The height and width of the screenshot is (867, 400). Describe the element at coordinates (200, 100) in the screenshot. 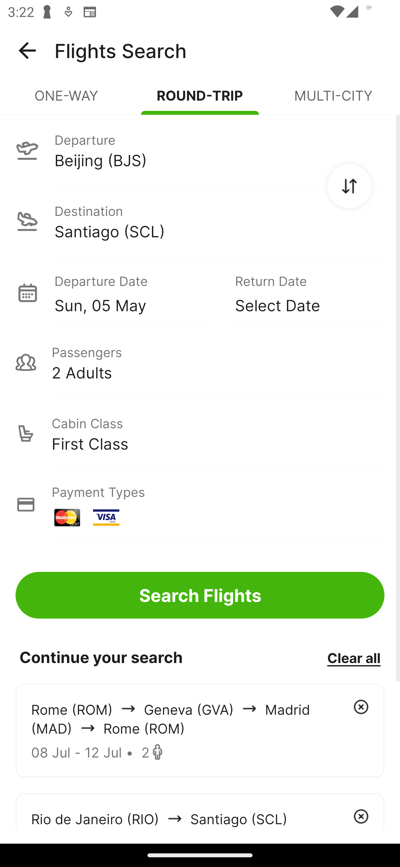

I see `ROUND-TRIP` at that location.